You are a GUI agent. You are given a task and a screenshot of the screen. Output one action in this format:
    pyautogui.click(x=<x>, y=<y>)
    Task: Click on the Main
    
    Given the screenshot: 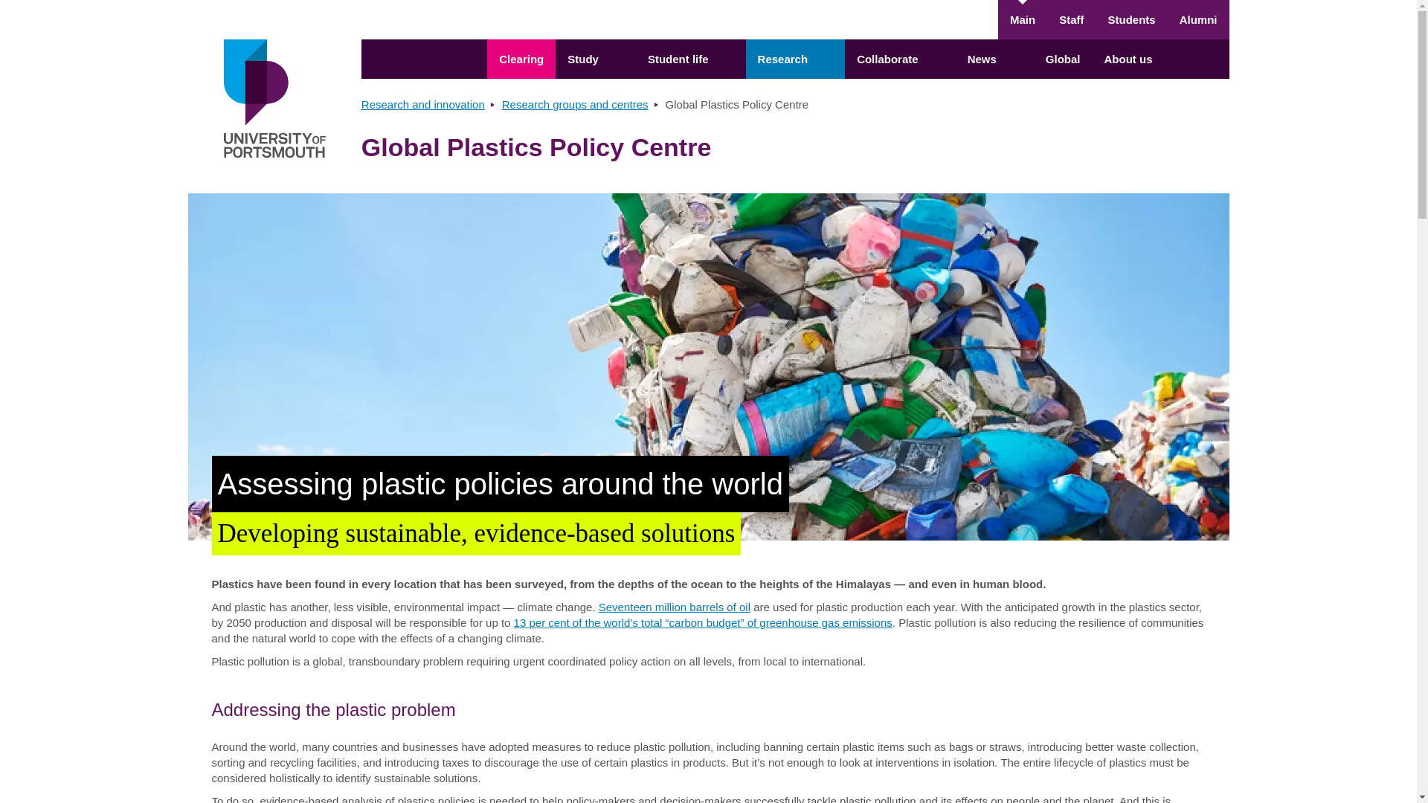 What is the action you would take?
    pyautogui.click(x=1022, y=19)
    